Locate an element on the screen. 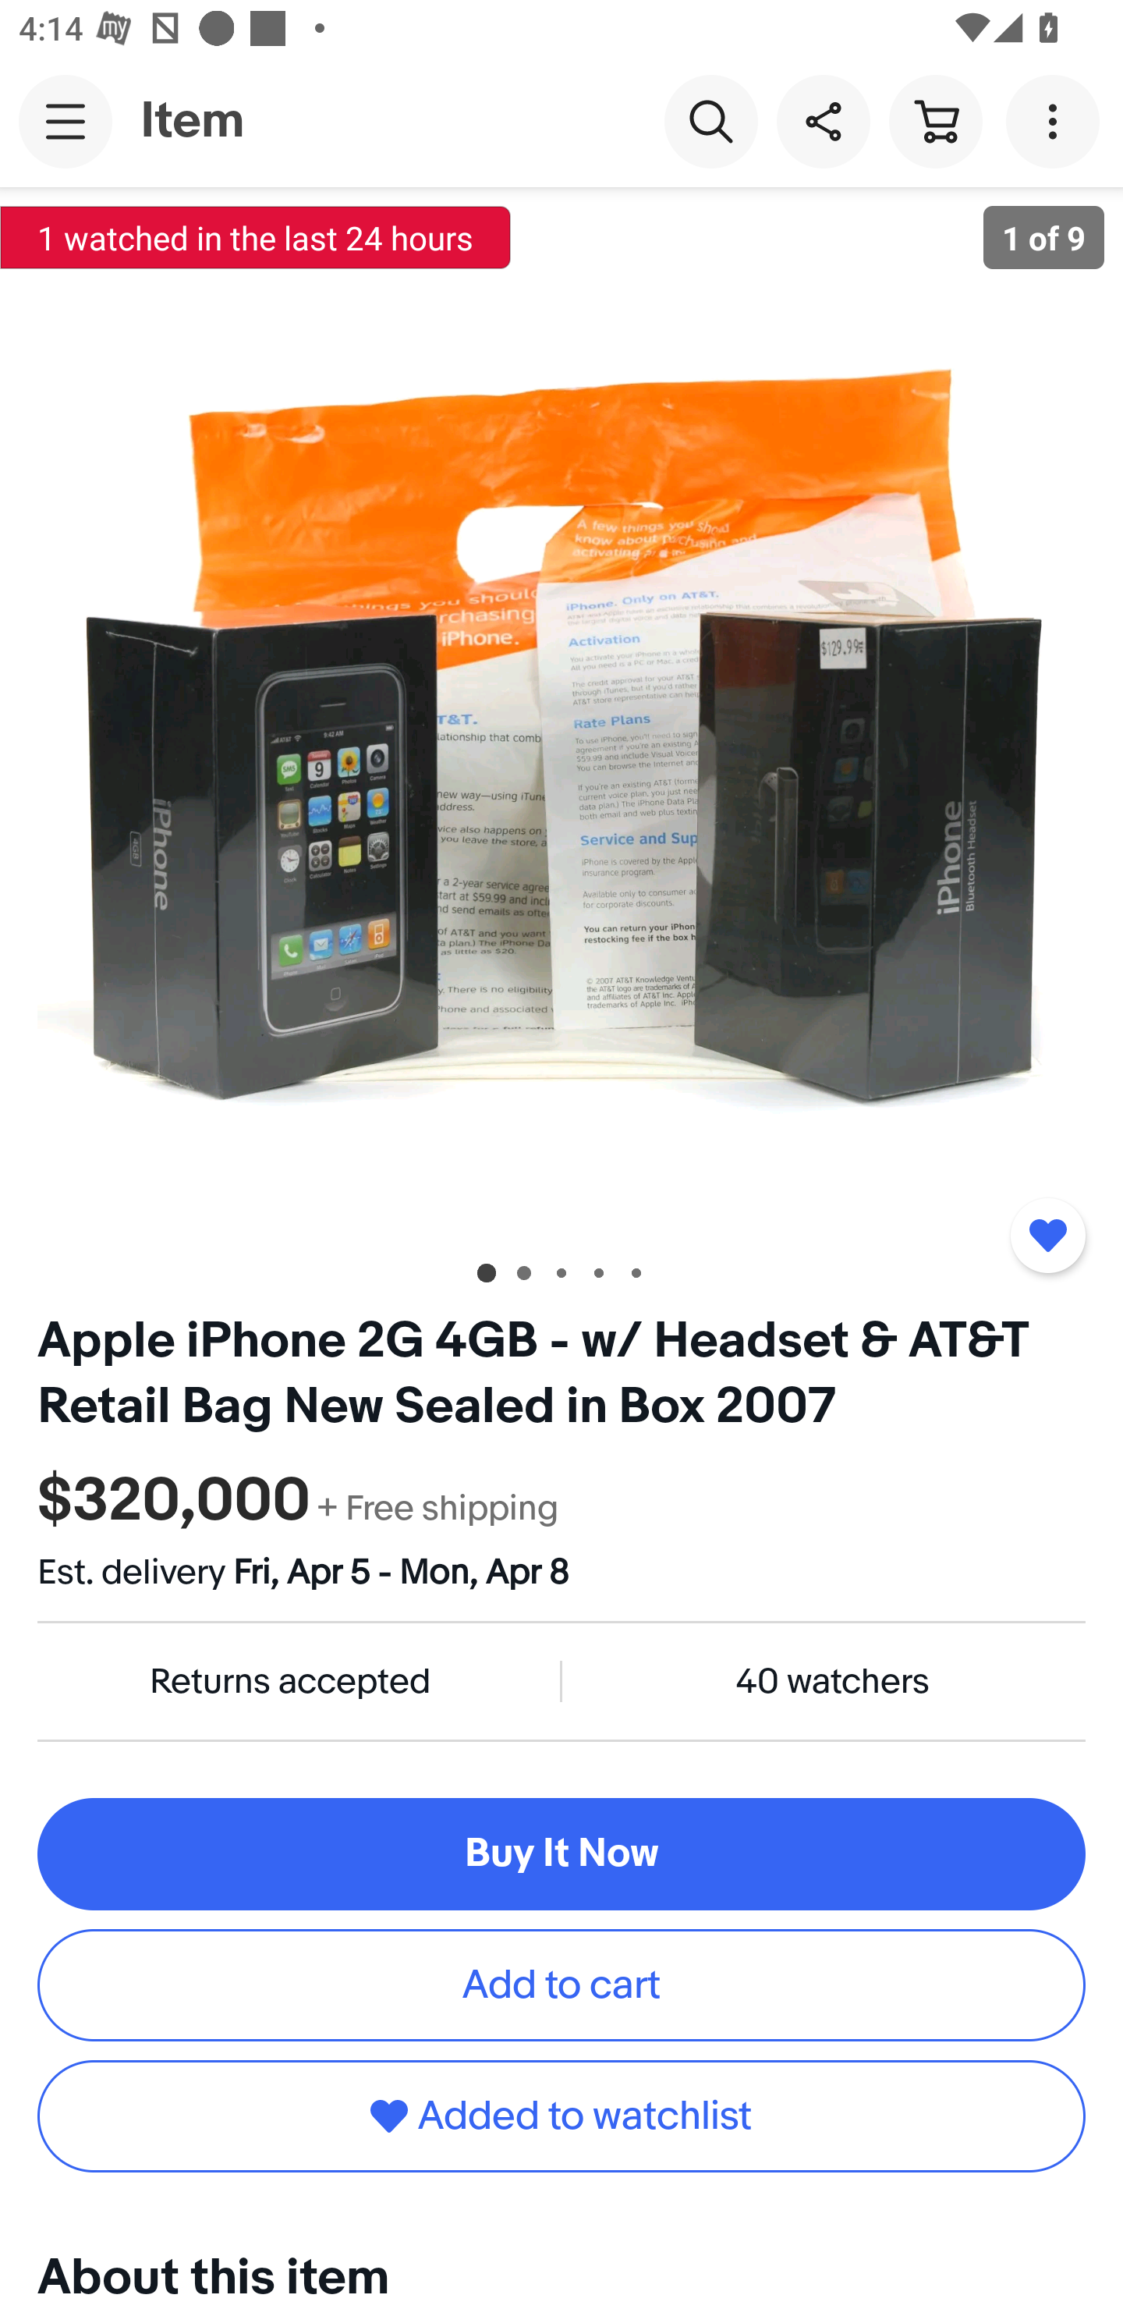 The height and width of the screenshot is (2309, 1123). More options is located at coordinates (1057, 120).